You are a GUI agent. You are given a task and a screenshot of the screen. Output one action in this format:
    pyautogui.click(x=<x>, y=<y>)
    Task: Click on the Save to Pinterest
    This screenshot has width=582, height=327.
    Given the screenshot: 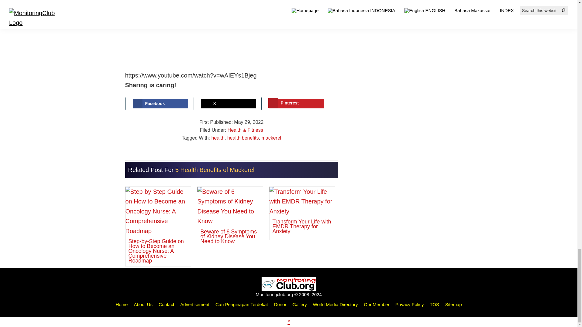 What is the action you would take?
    pyautogui.click(x=296, y=104)
    